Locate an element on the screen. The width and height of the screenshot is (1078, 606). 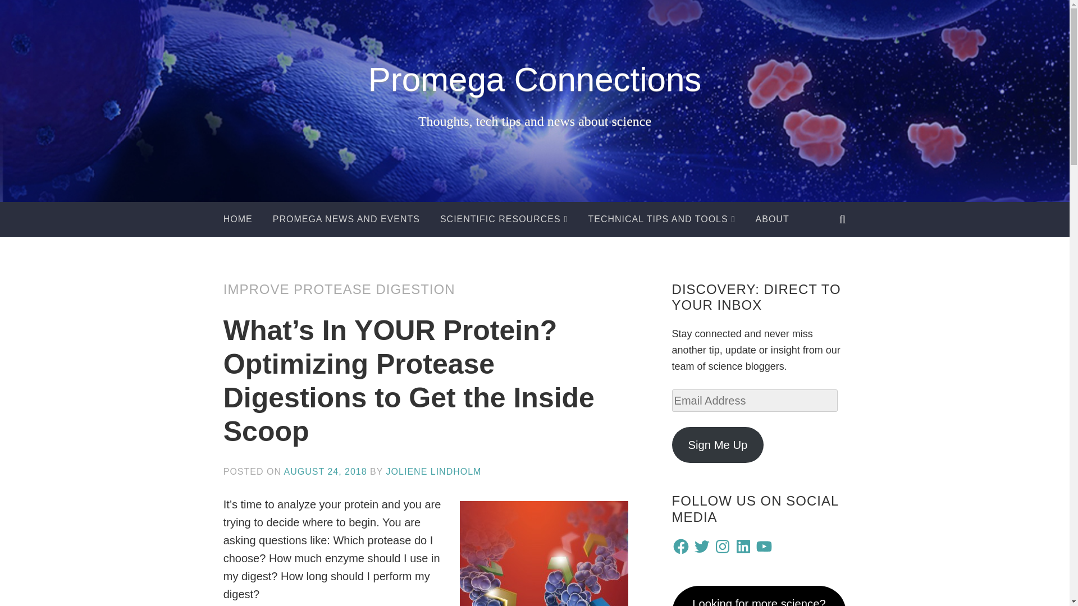
ABOUT is located at coordinates (772, 219).